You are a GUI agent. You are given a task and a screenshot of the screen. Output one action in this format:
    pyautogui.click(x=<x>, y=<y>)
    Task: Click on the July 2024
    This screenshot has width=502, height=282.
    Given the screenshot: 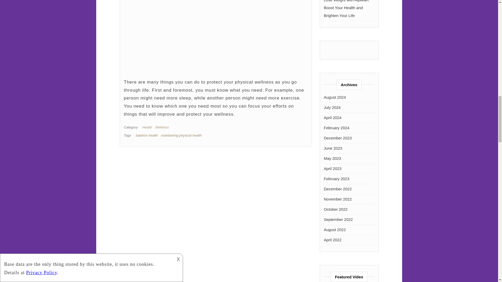 What is the action you would take?
    pyautogui.click(x=332, y=107)
    